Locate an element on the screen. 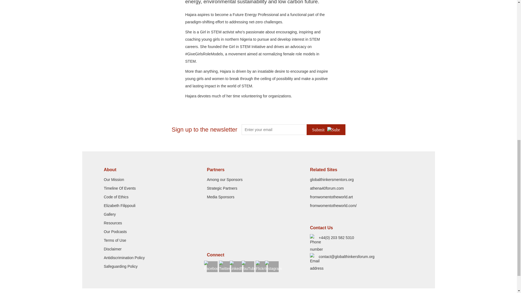 The width and height of the screenshot is (521, 293). Terms of Use is located at coordinates (115, 240).